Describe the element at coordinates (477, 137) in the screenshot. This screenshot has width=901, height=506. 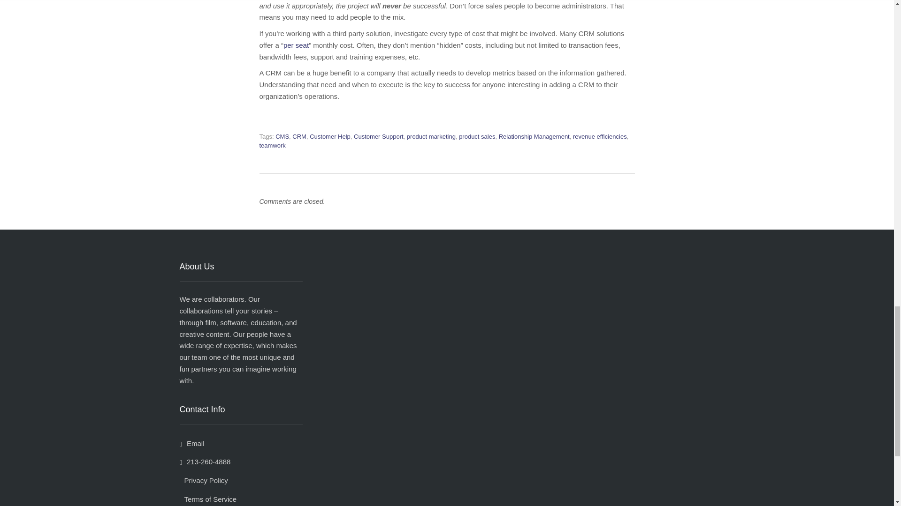
I see `product sales` at that location.